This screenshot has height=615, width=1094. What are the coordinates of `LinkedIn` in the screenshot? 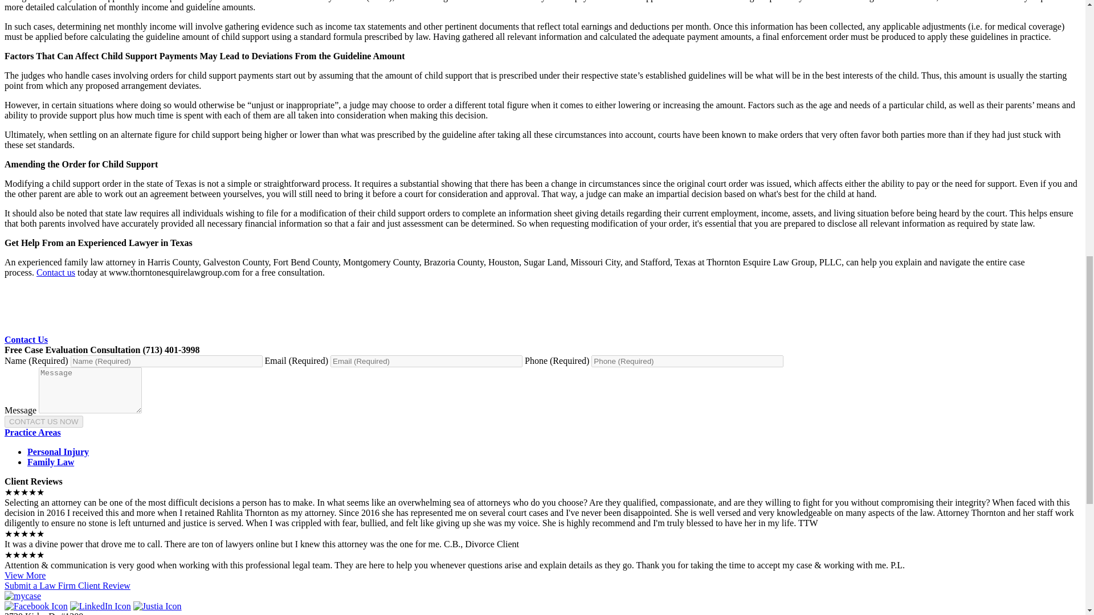 It's located at (100, 606).